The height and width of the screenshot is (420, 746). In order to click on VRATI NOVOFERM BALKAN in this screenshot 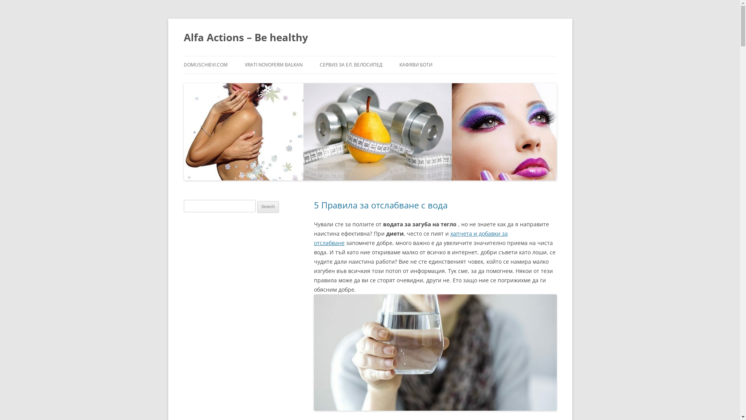, I will do `click(274, 65)`.